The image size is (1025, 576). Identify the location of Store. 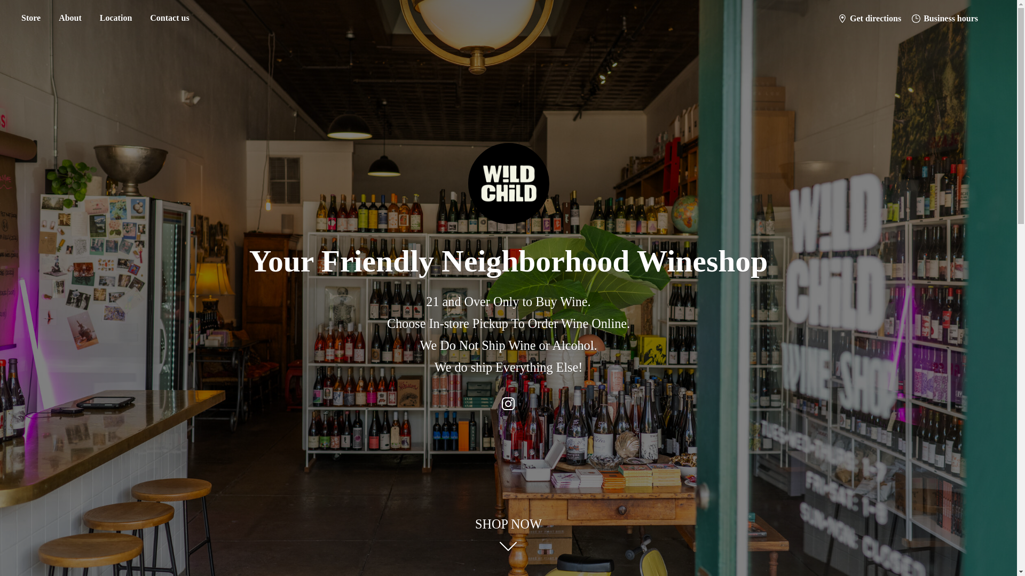
(30, 18).